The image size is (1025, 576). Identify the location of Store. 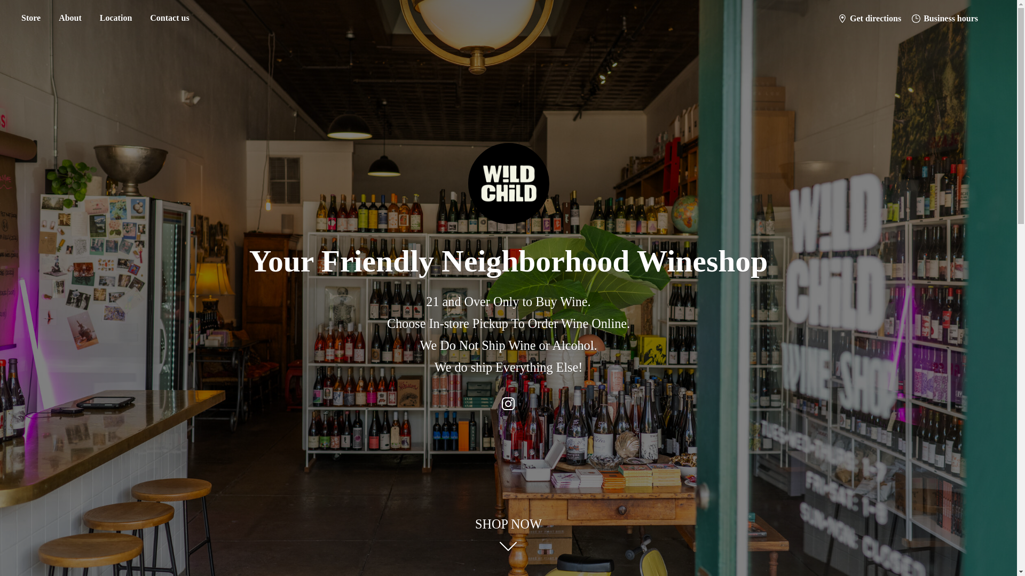
(30, 18).